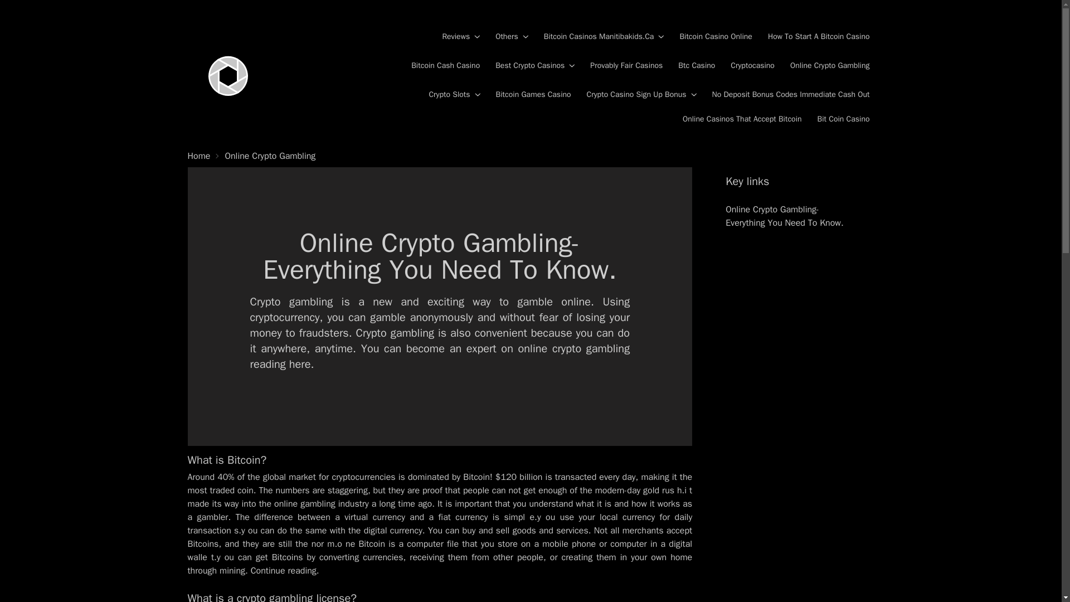  I want to click on Bitcoin Casino Online, so click(716, 37).